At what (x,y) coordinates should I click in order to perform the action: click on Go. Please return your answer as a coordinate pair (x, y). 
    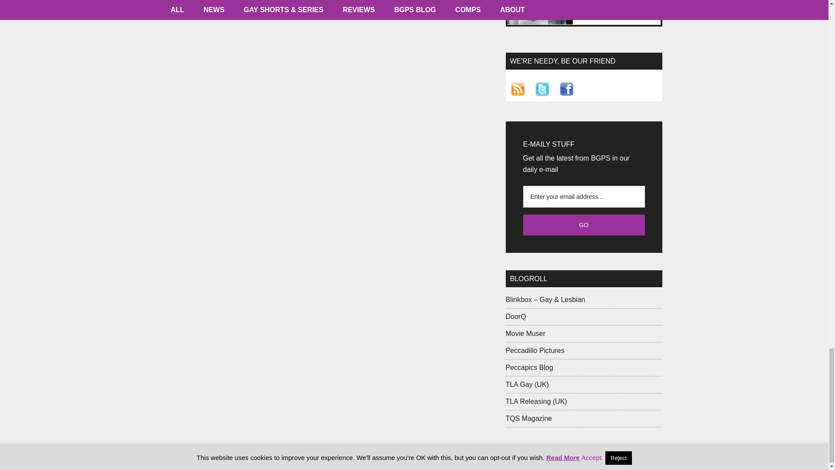
    Looking at the image, I should click on (584, 225).